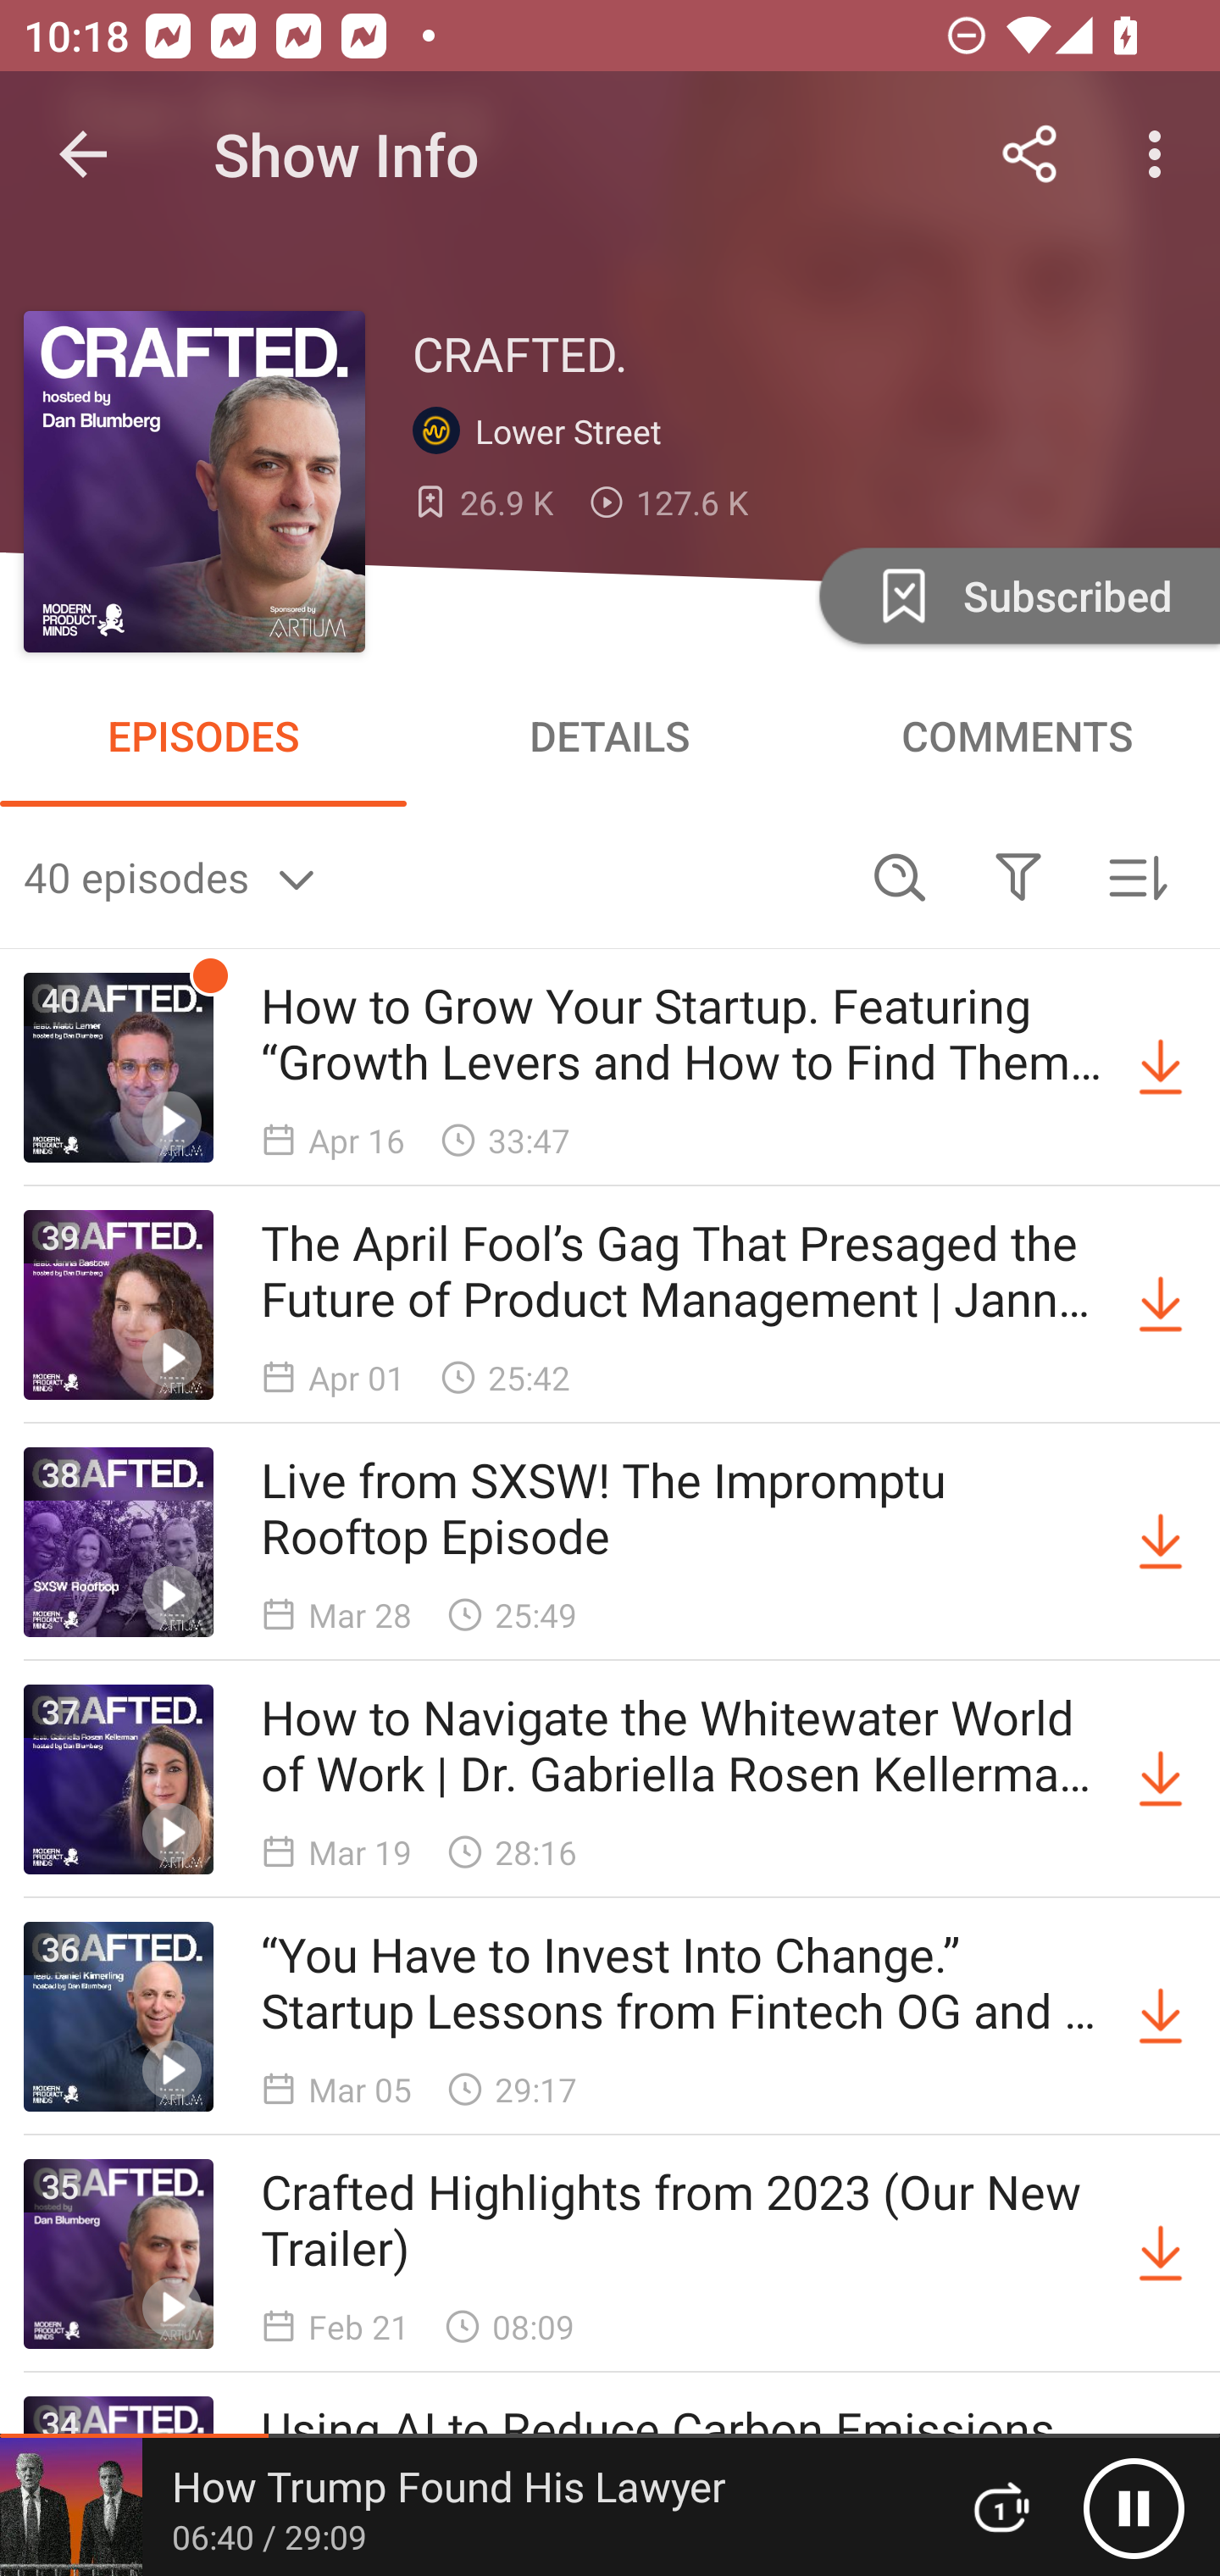 The height and width of the screenshot is (2576, 1220). I want to click on Download, so click(1161, 2254).